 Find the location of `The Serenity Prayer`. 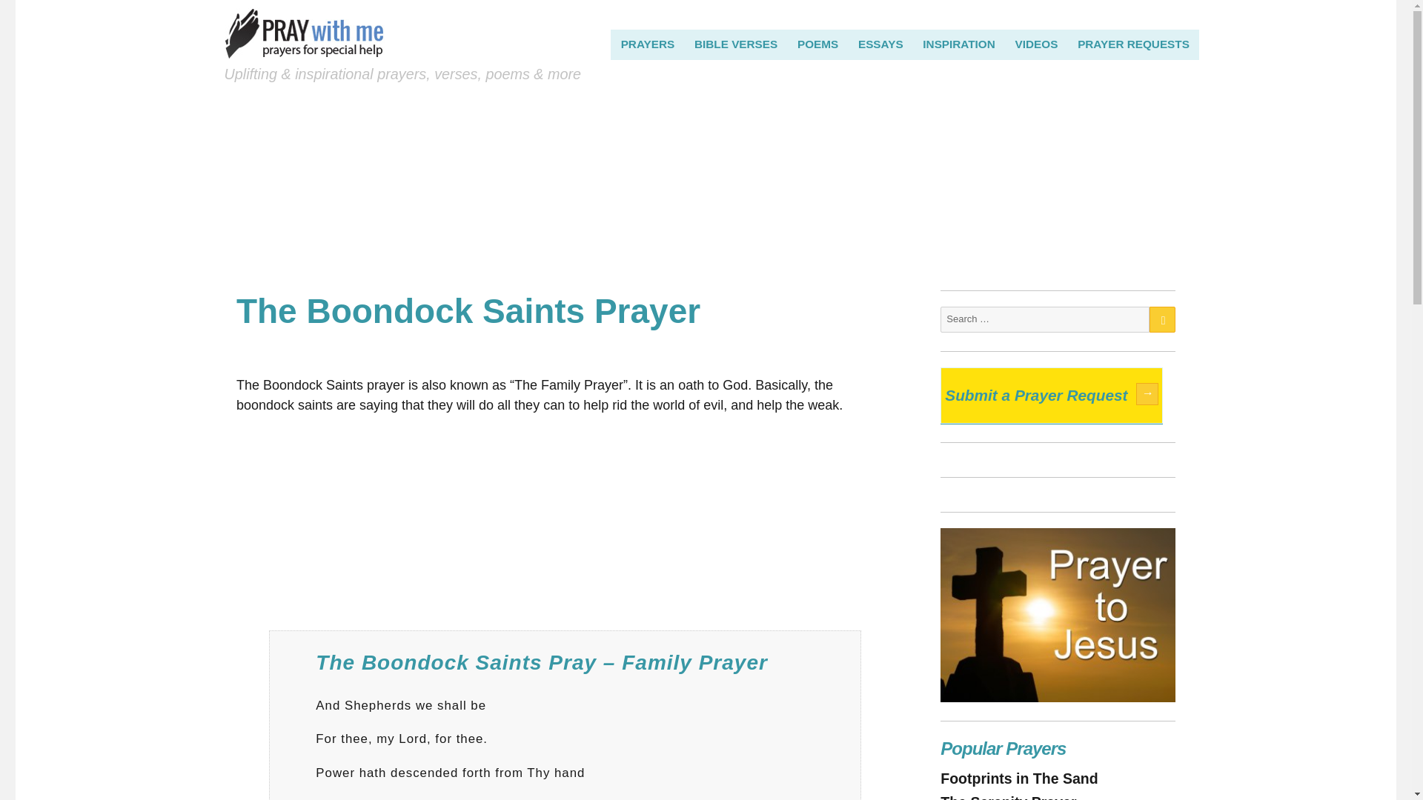

The Serenity Prayer is located at coordinates (1008, 797).